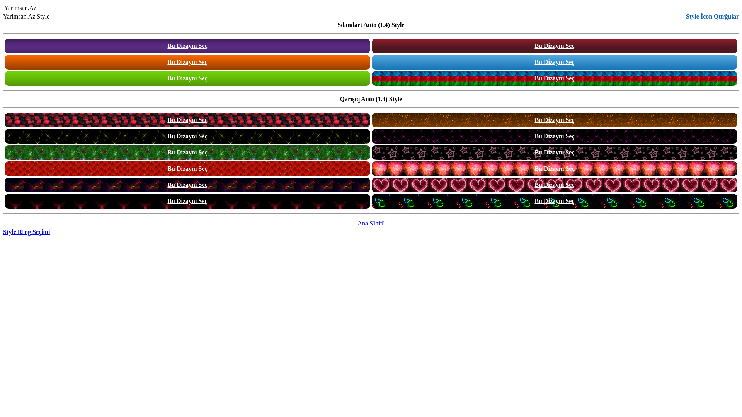  What do you see at coordinates (64, 8) in the screenshot?
I see `Qonaqlar` at bounding box center [64, 8].